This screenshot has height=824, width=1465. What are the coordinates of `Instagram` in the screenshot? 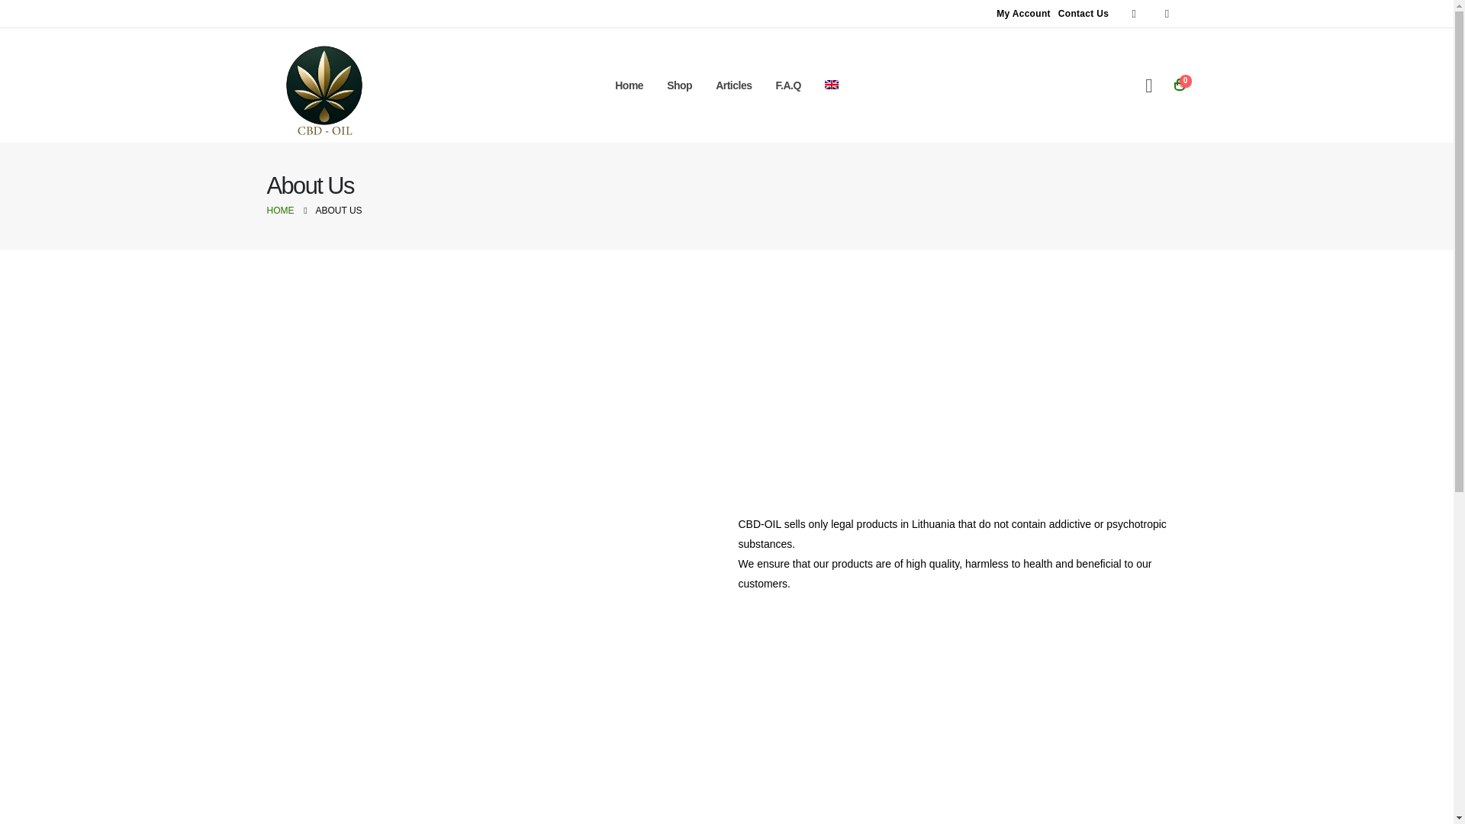 It's located at (1167, 14).